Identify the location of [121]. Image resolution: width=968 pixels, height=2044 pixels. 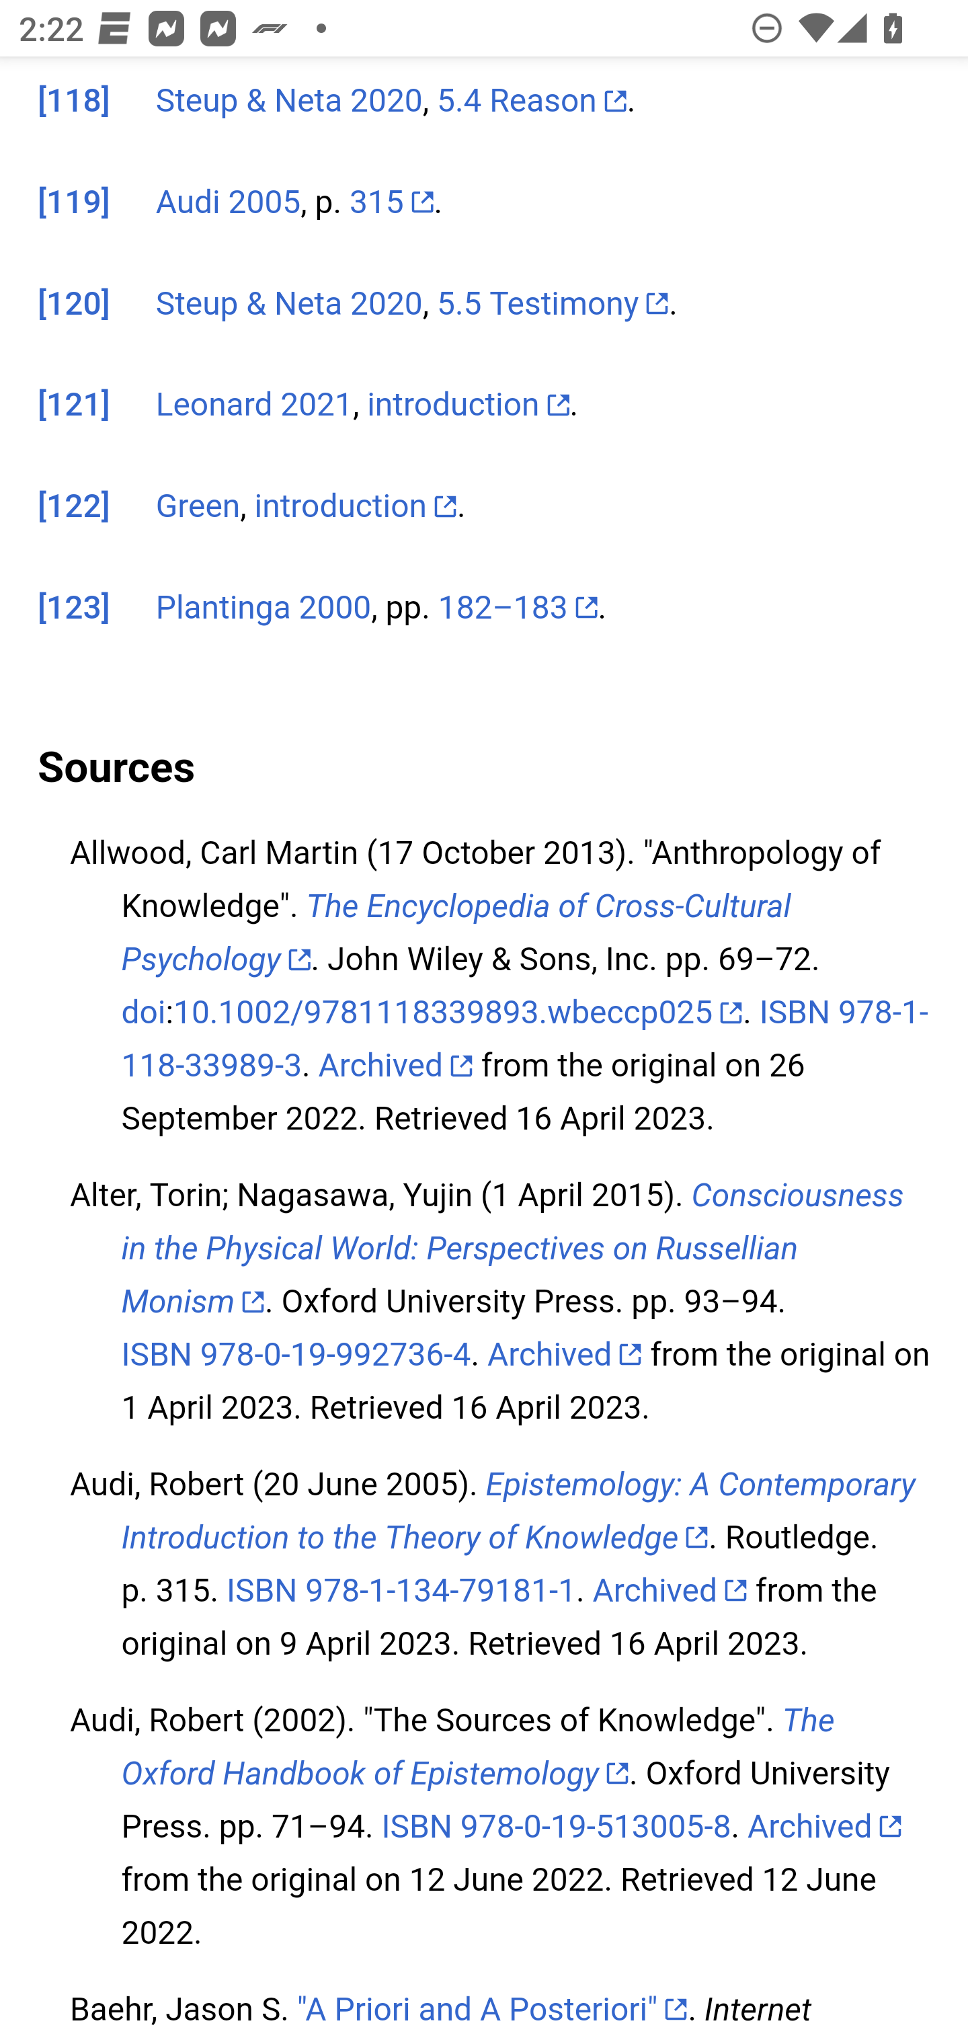
(74, 407).